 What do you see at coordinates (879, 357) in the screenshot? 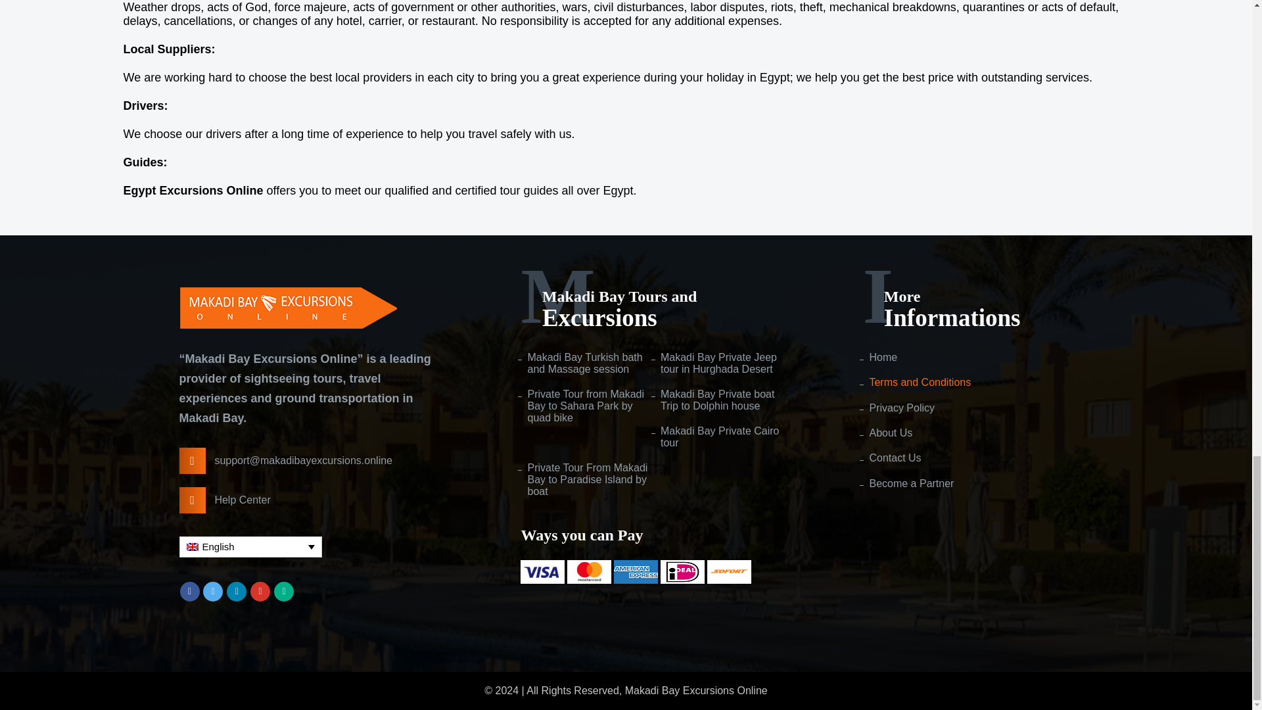
I see `Home` at bounding box center [879, 357].